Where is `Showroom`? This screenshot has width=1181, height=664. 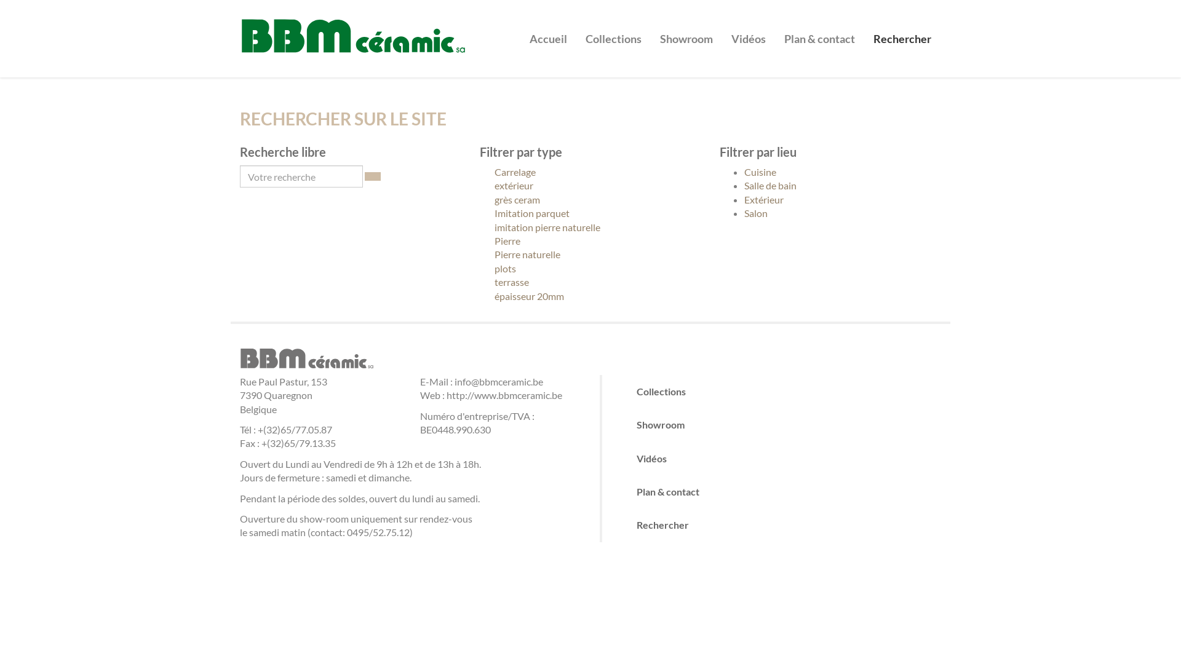 Showroom is located at coordinates (686, 30).